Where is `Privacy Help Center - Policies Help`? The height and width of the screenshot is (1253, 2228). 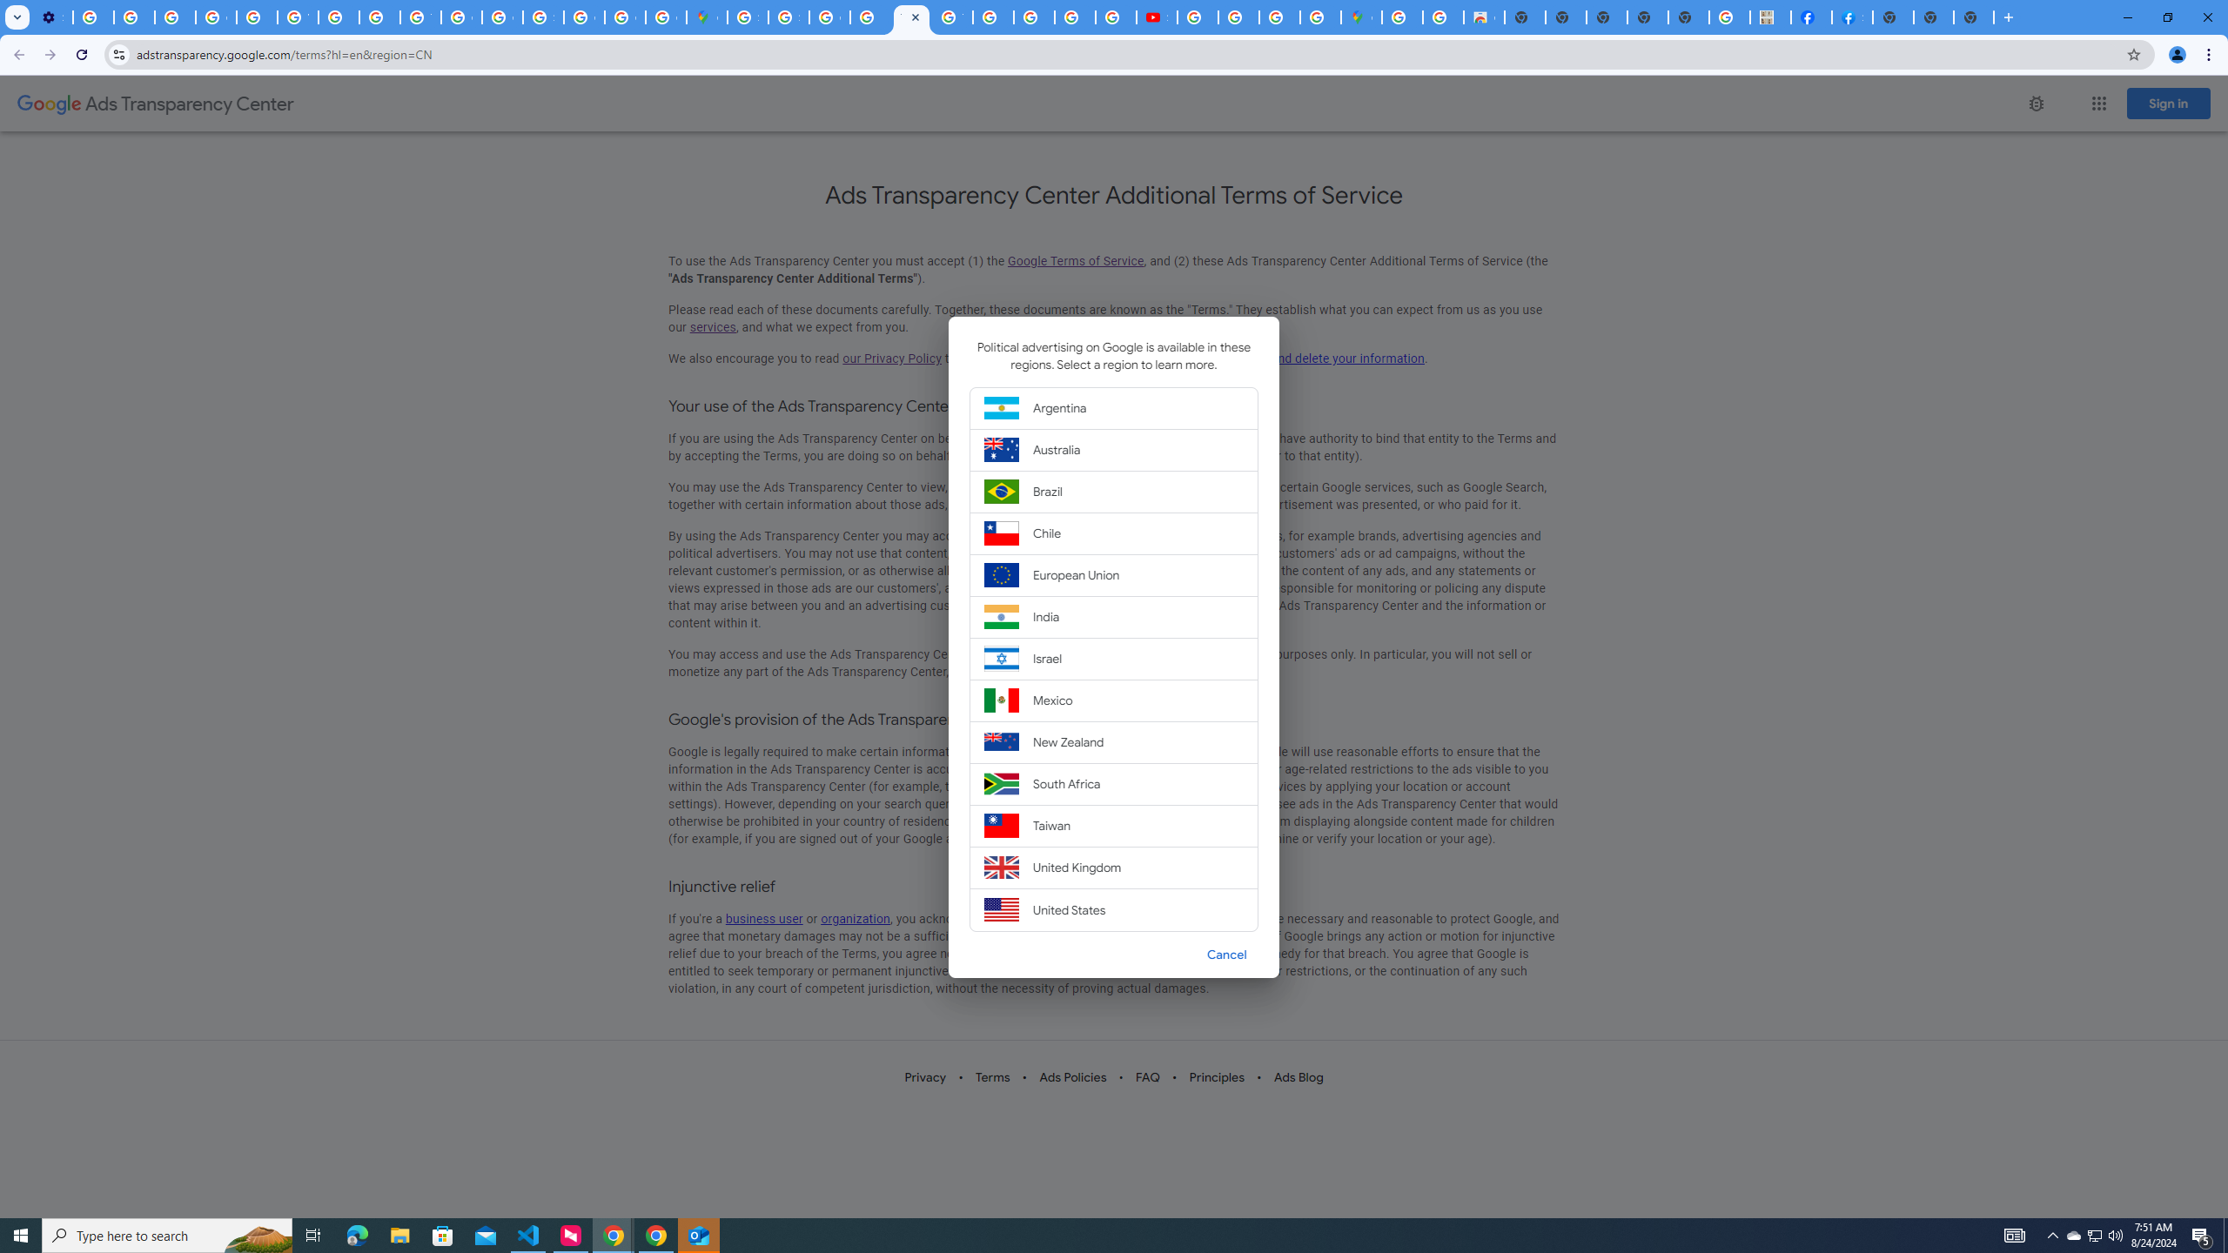 Privacy Help Center - Policies Help is located at coordinates (379, 17).